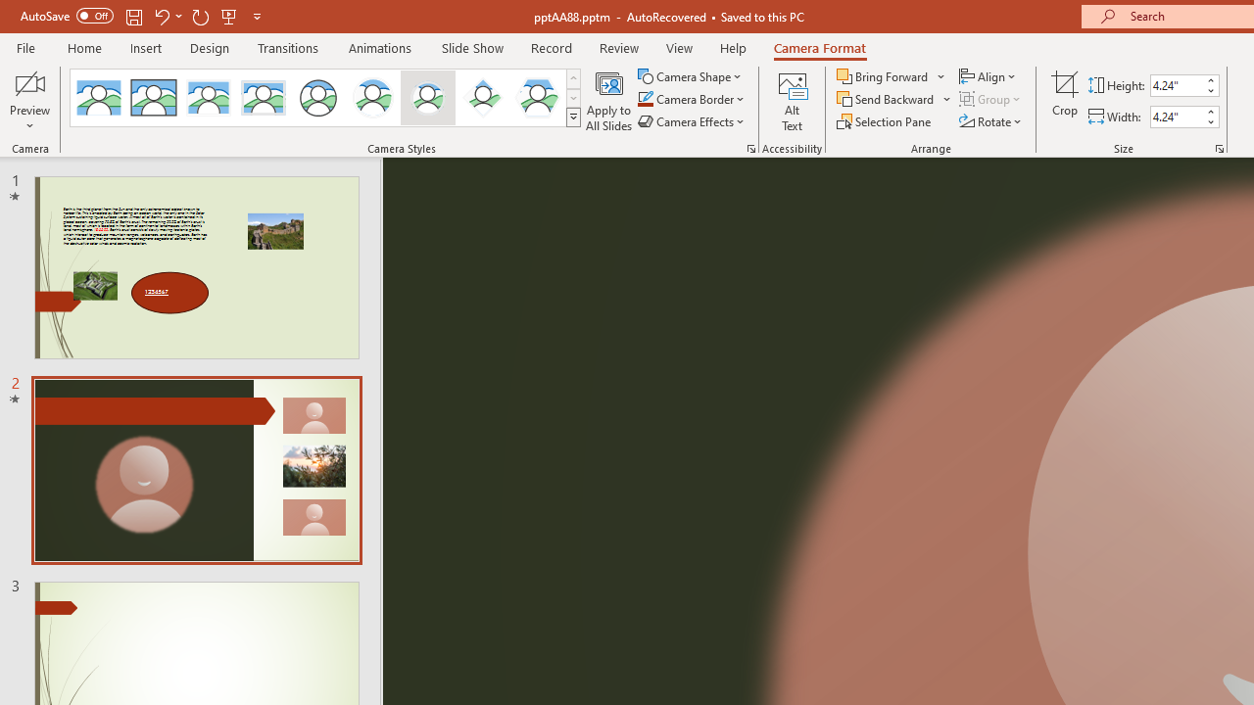  What do you see at coordinates (537, 98) in the screenshot?
I see `Center Shadow Hexagon` at bounding box center [537, 98].